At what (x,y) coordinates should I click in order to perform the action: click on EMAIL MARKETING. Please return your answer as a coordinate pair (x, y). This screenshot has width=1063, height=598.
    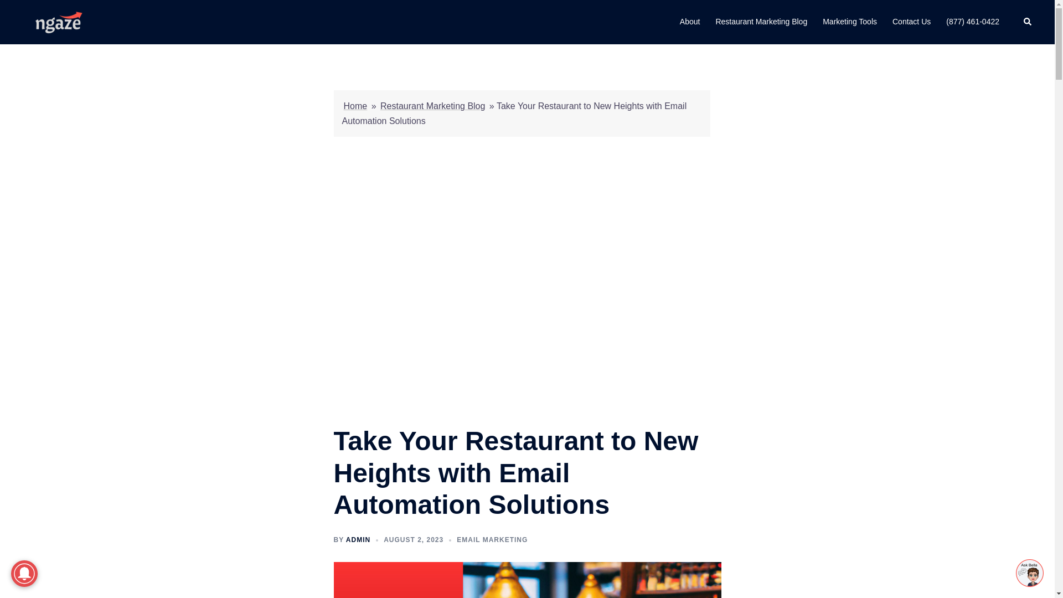
    Looking at the image, I should click on (492, 539).